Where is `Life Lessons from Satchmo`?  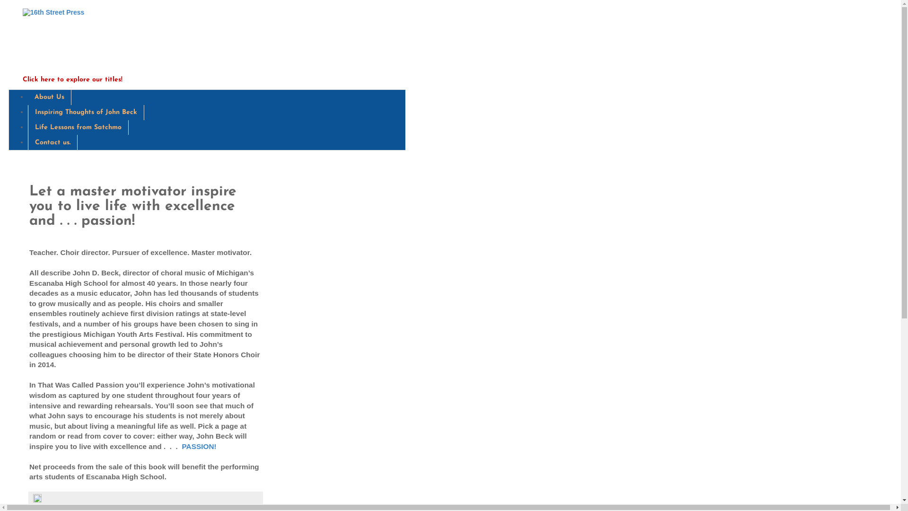 Life Lessons from Satchmo is located at coordinates (79, 128).